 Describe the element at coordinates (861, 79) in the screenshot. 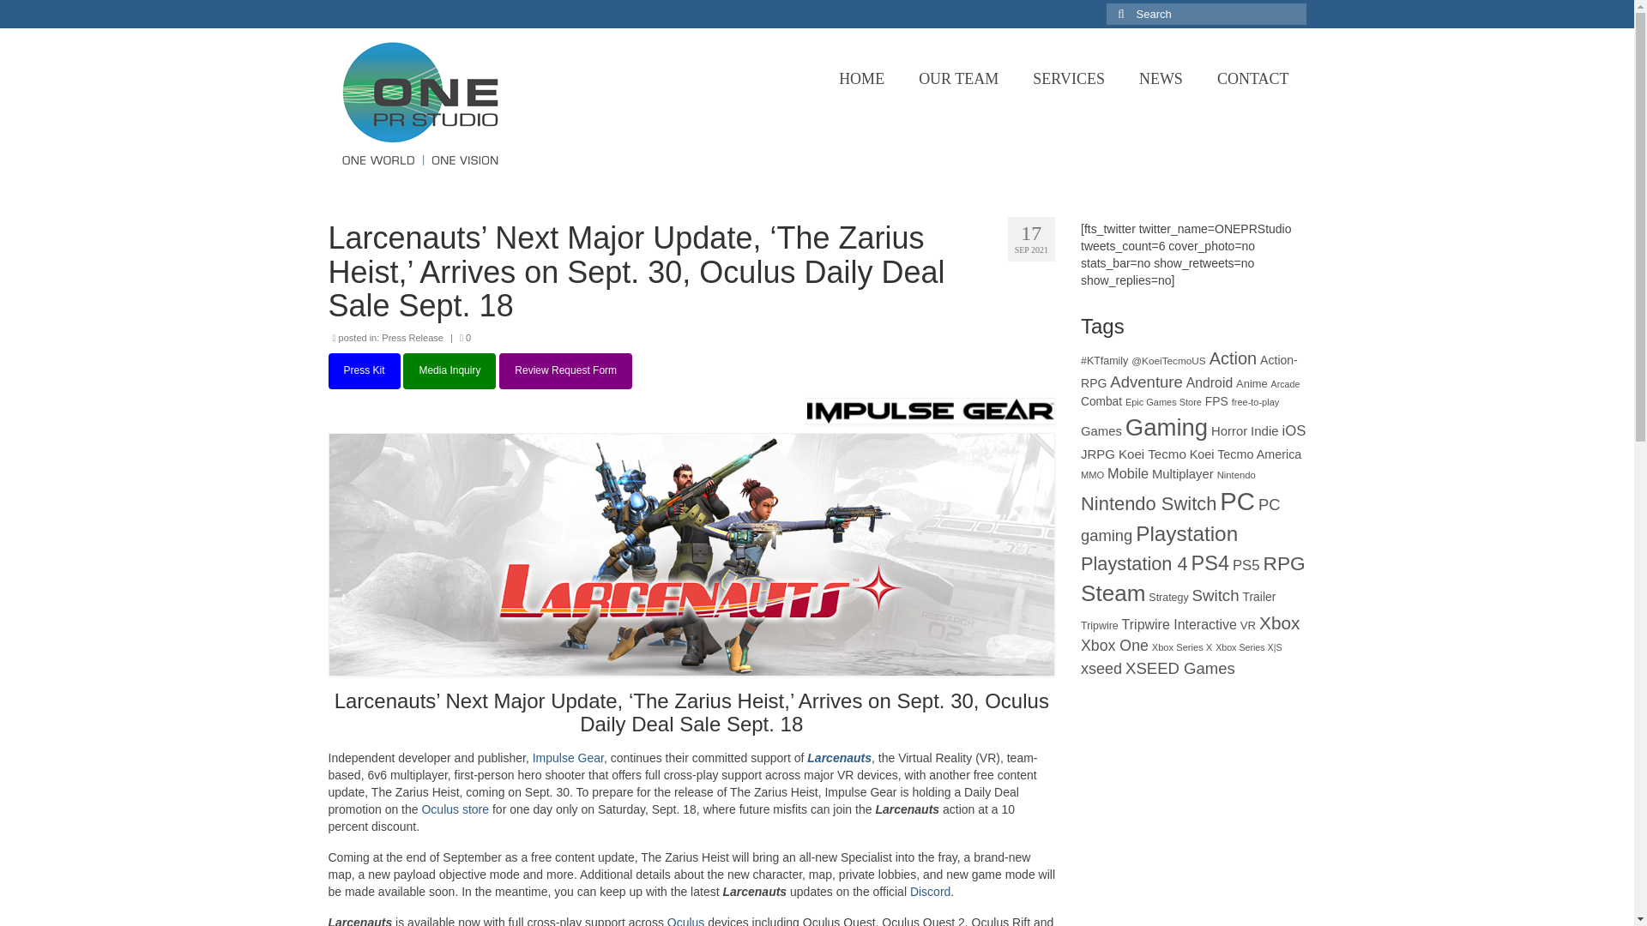

I see `HOME` at that location.